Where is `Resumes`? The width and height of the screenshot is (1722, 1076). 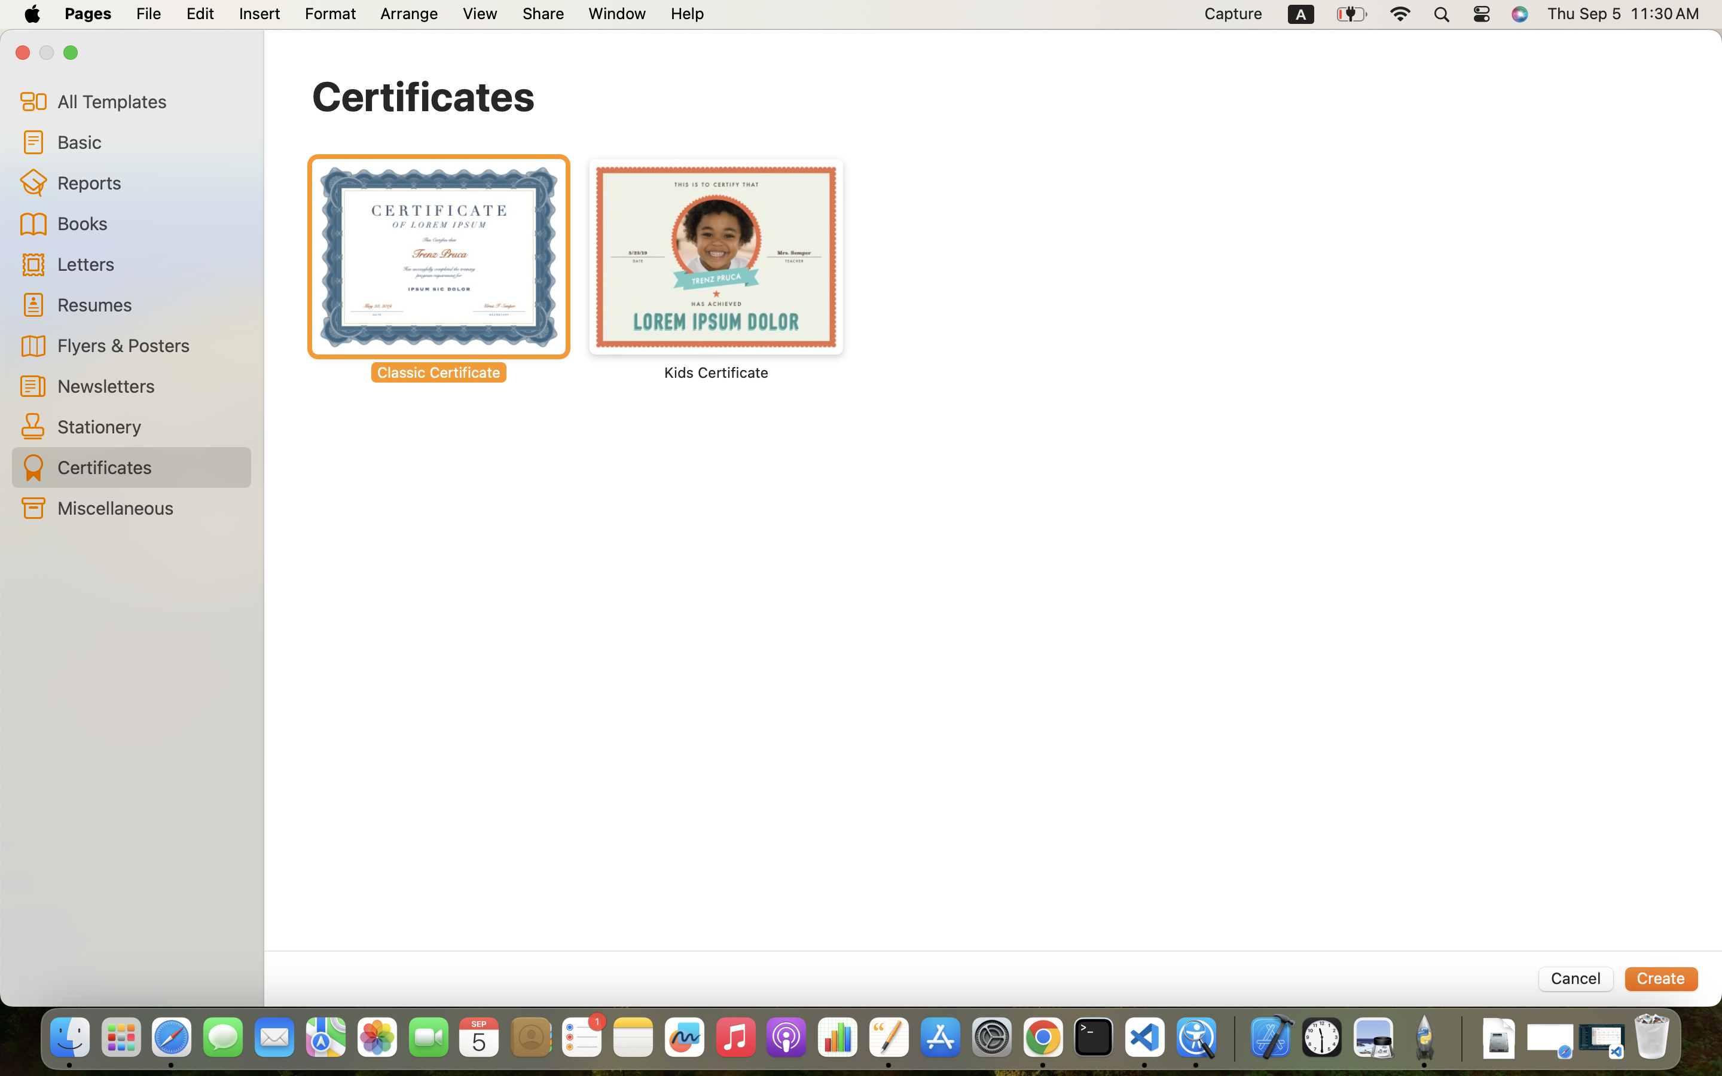 Resumes is located at coordinates (149, 304).